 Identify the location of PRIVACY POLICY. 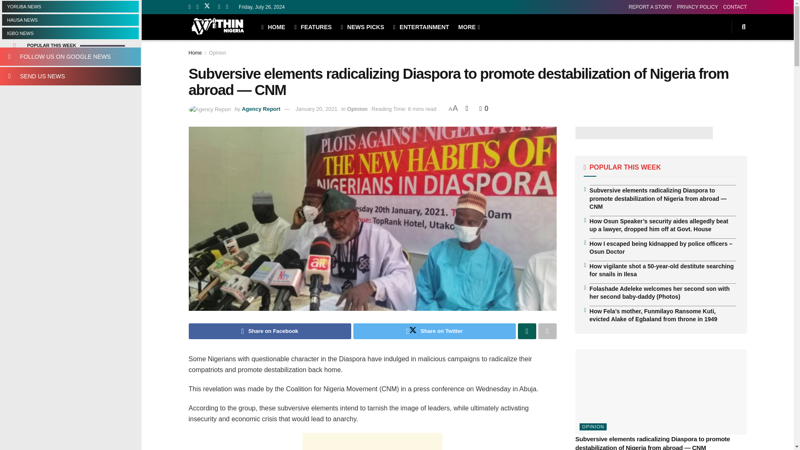
(697, 7).